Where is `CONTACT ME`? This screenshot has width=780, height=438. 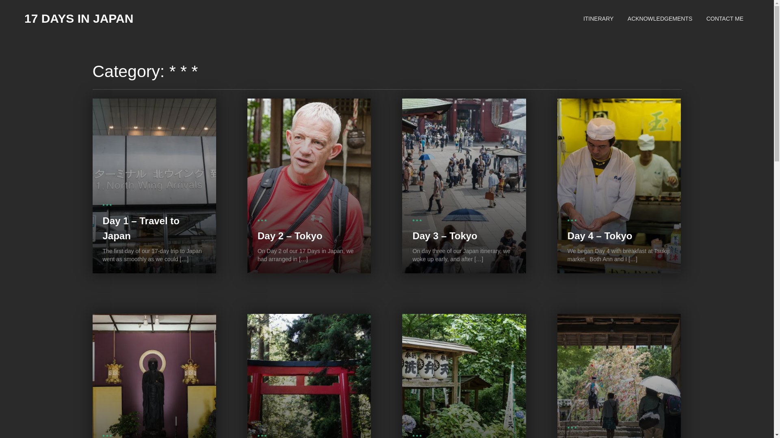
CONTACT ME is located at coordinates (725, 19).